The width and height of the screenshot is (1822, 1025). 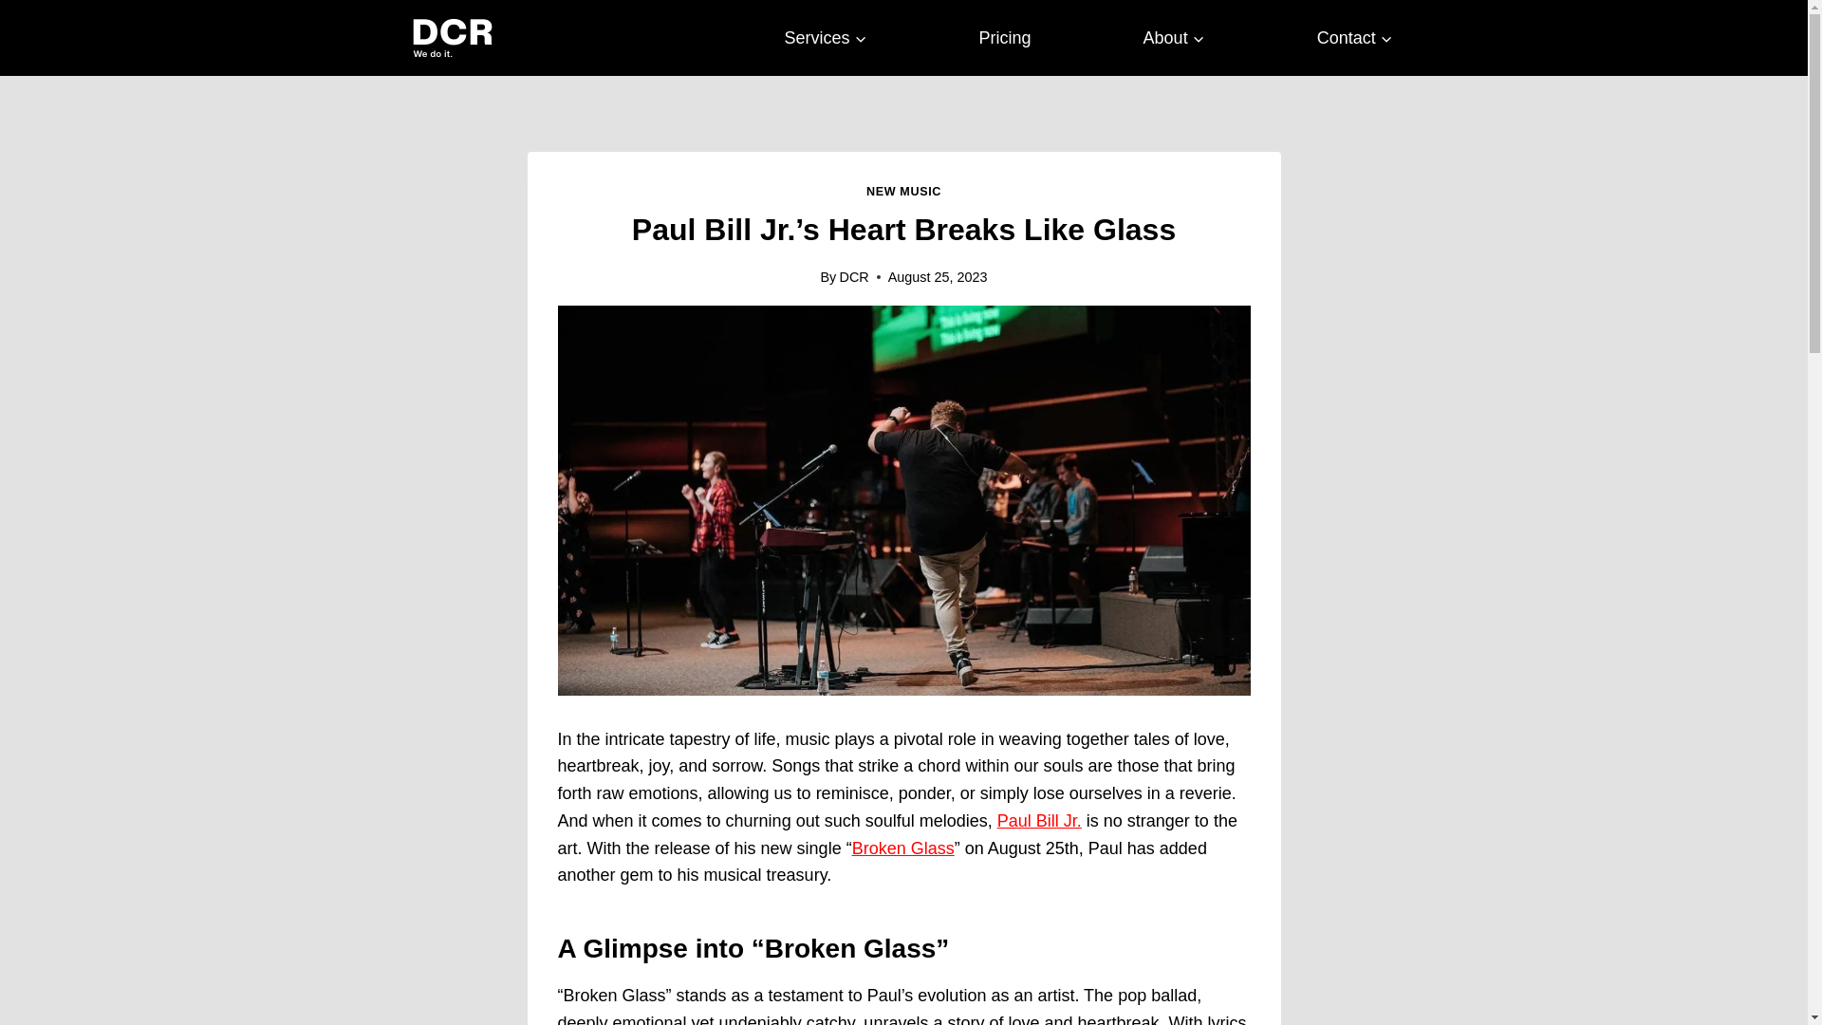 I want to click on About, so click(x=1174, y=38).